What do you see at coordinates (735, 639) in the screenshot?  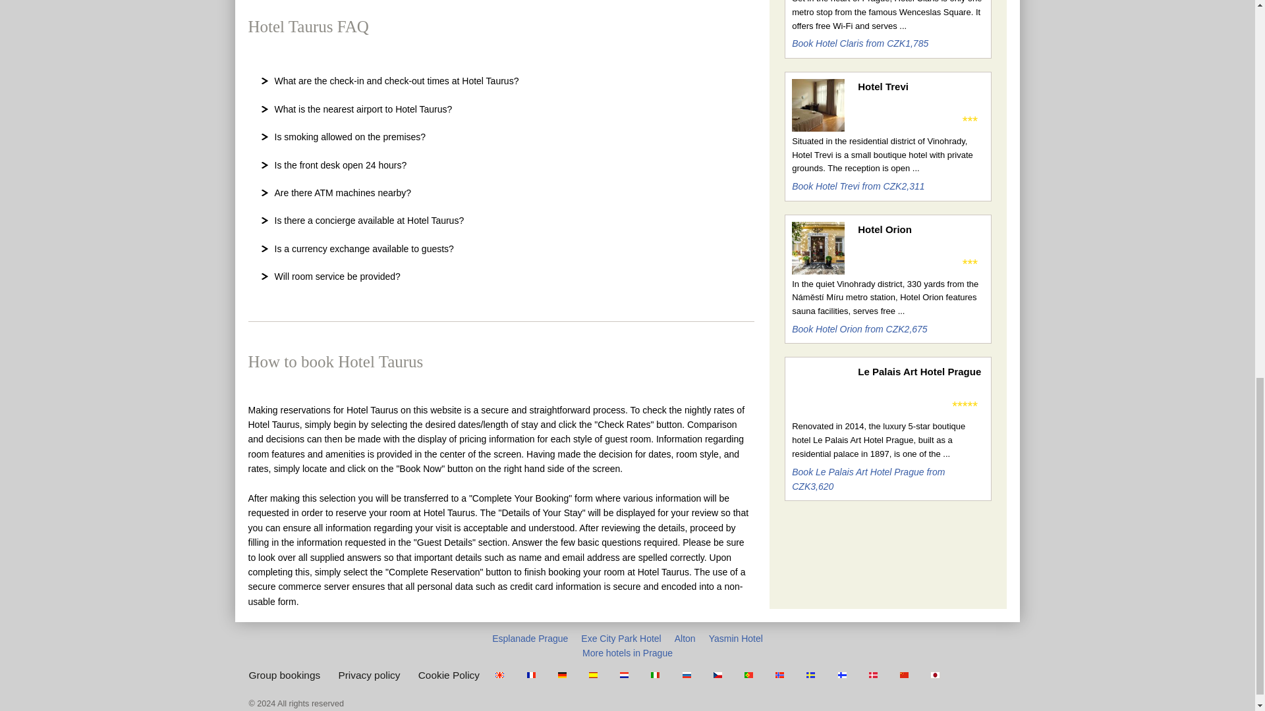 I see `Yasmin Hotel` at bounding box center [735, 639].